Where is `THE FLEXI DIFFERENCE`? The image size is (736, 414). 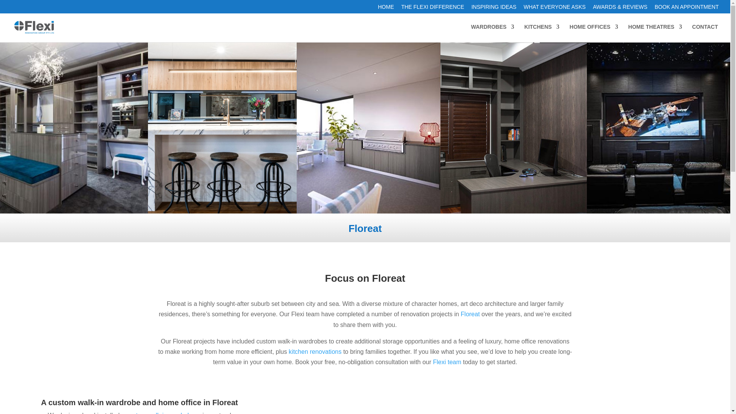
THE FLEXI DIFFERENCE is located at coordinates (432, 8).